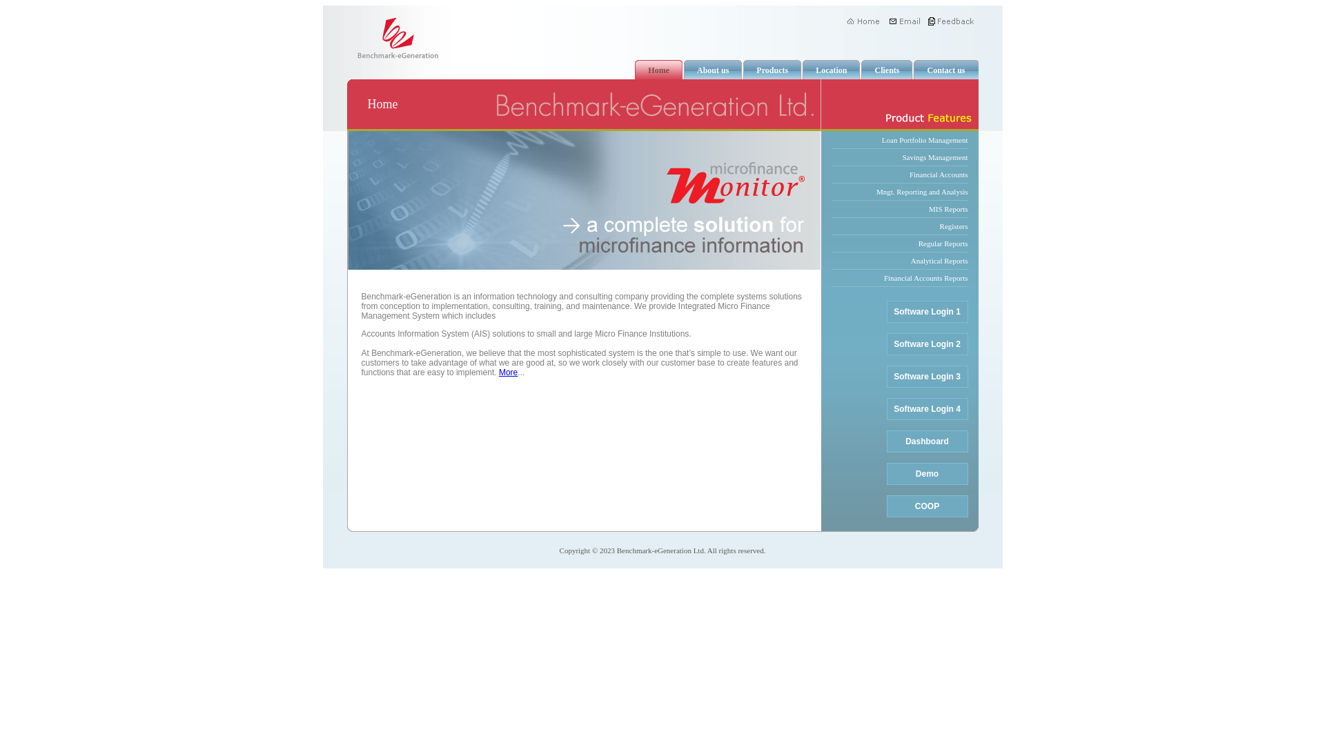 The width and height of the screenshot is (1325, 745). Describe the element at coordinates (899, 141) in the screenshot. I see `Loan Portfolio Management` at that location.